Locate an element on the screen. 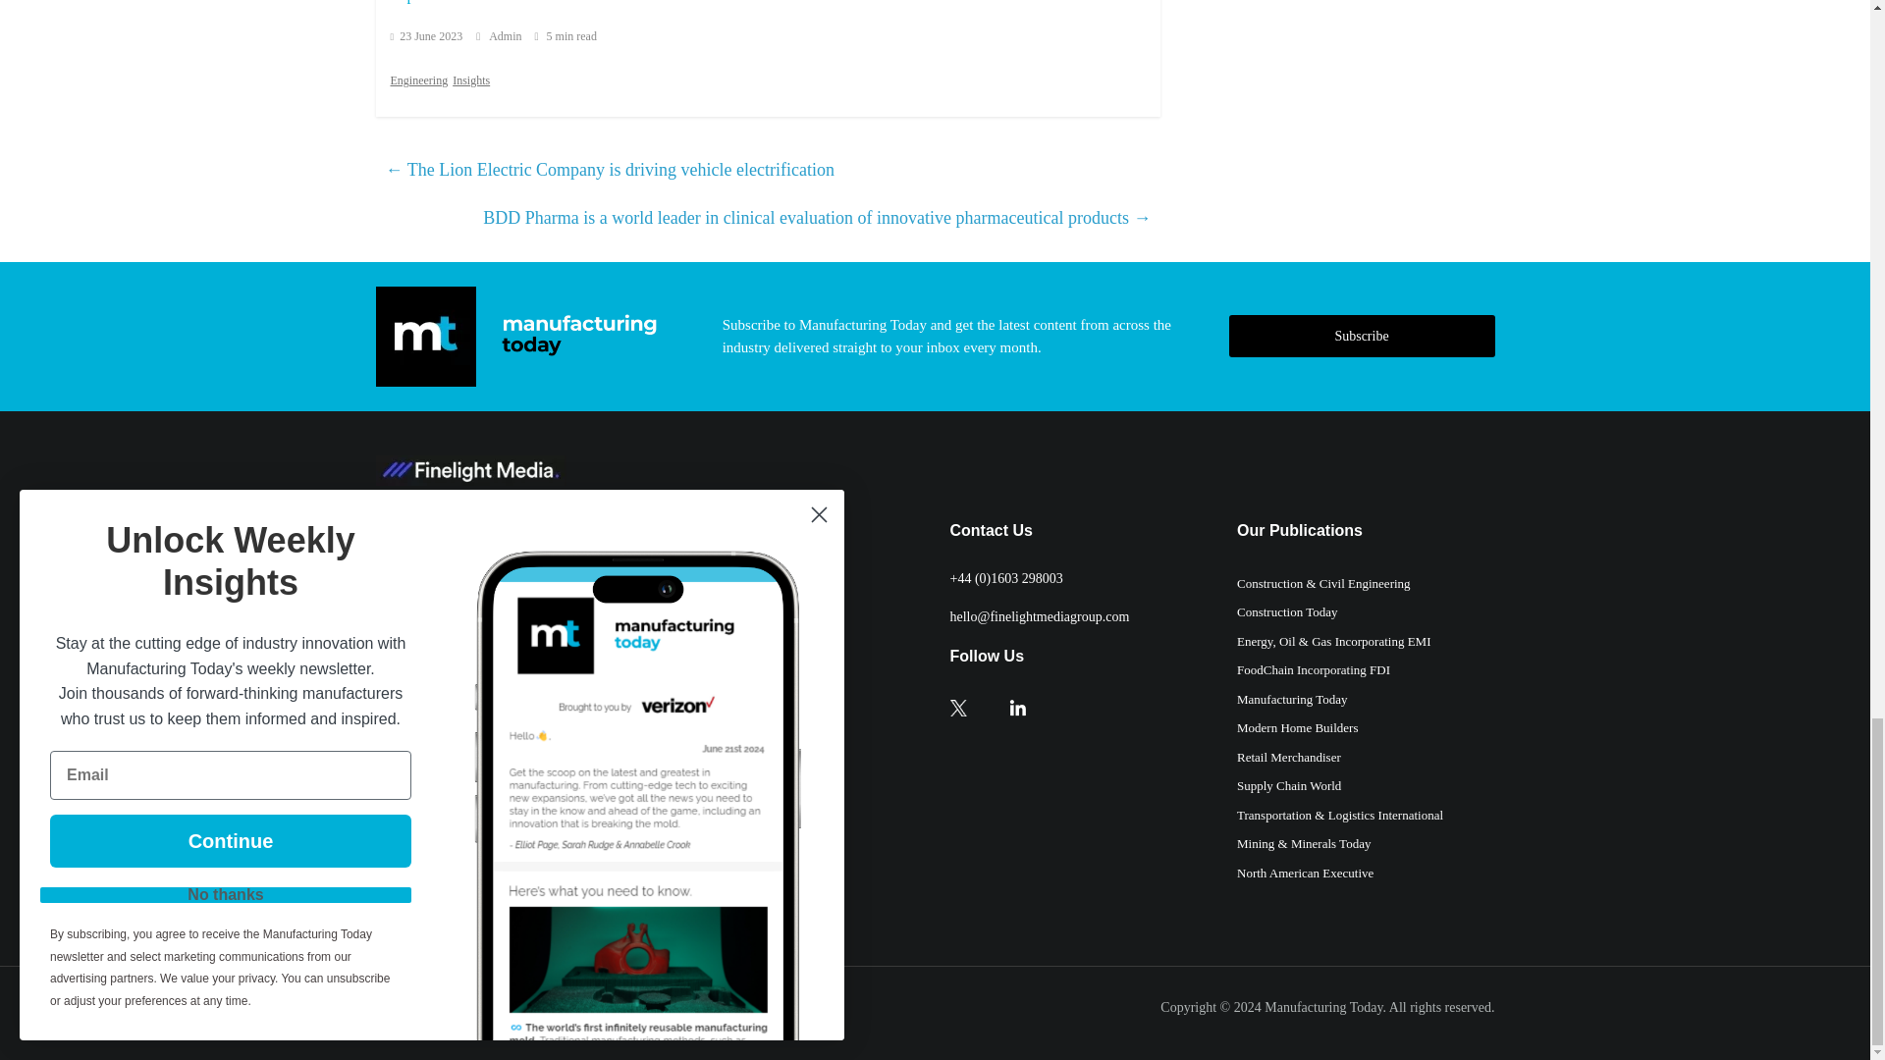  Engineering is located at coordinates (418, 80).